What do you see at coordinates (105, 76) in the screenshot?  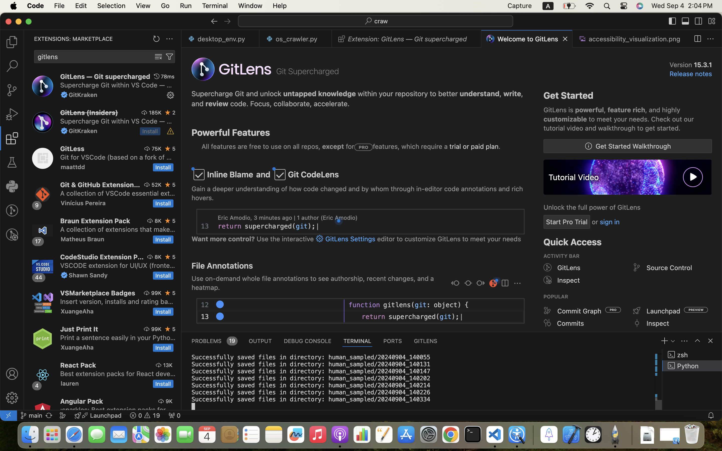 I see `GitLens — Git supercharged` at bounding box center [105, 76].